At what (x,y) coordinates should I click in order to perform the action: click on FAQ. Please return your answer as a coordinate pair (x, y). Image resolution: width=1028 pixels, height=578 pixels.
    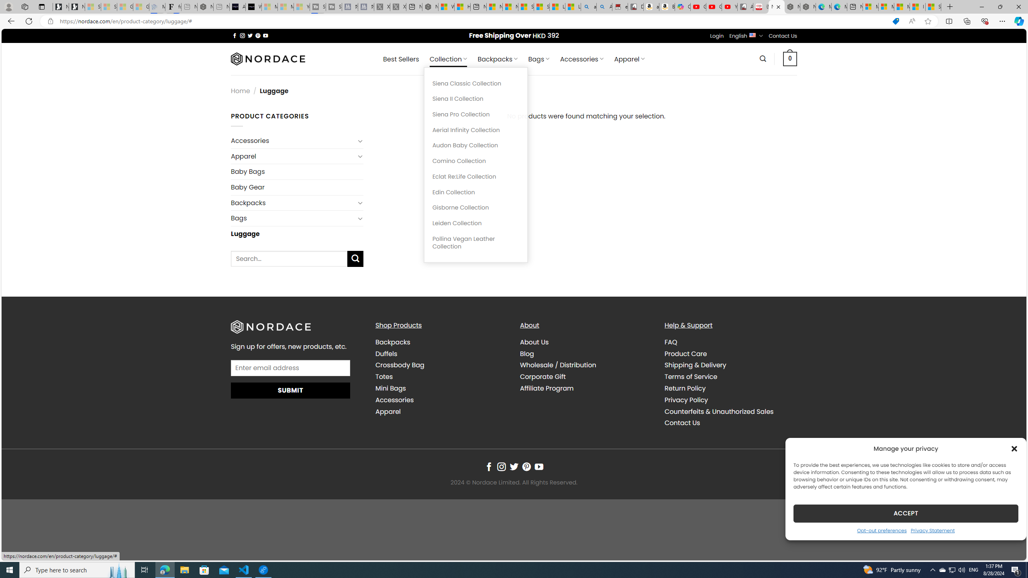
    Looking at the image, I should click on (730, 342).